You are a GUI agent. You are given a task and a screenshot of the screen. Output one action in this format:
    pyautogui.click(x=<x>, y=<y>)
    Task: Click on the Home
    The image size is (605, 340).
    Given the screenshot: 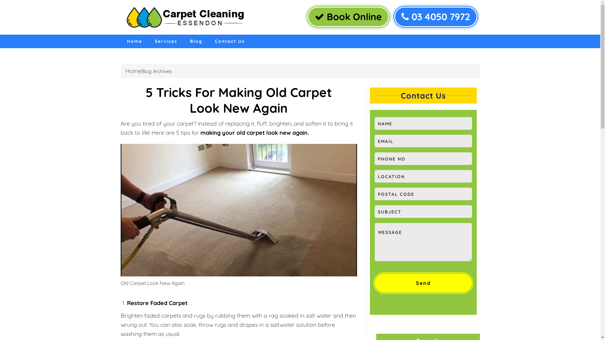 What is the action you would take?
    pyautogui.click(x=134, y=42)
    